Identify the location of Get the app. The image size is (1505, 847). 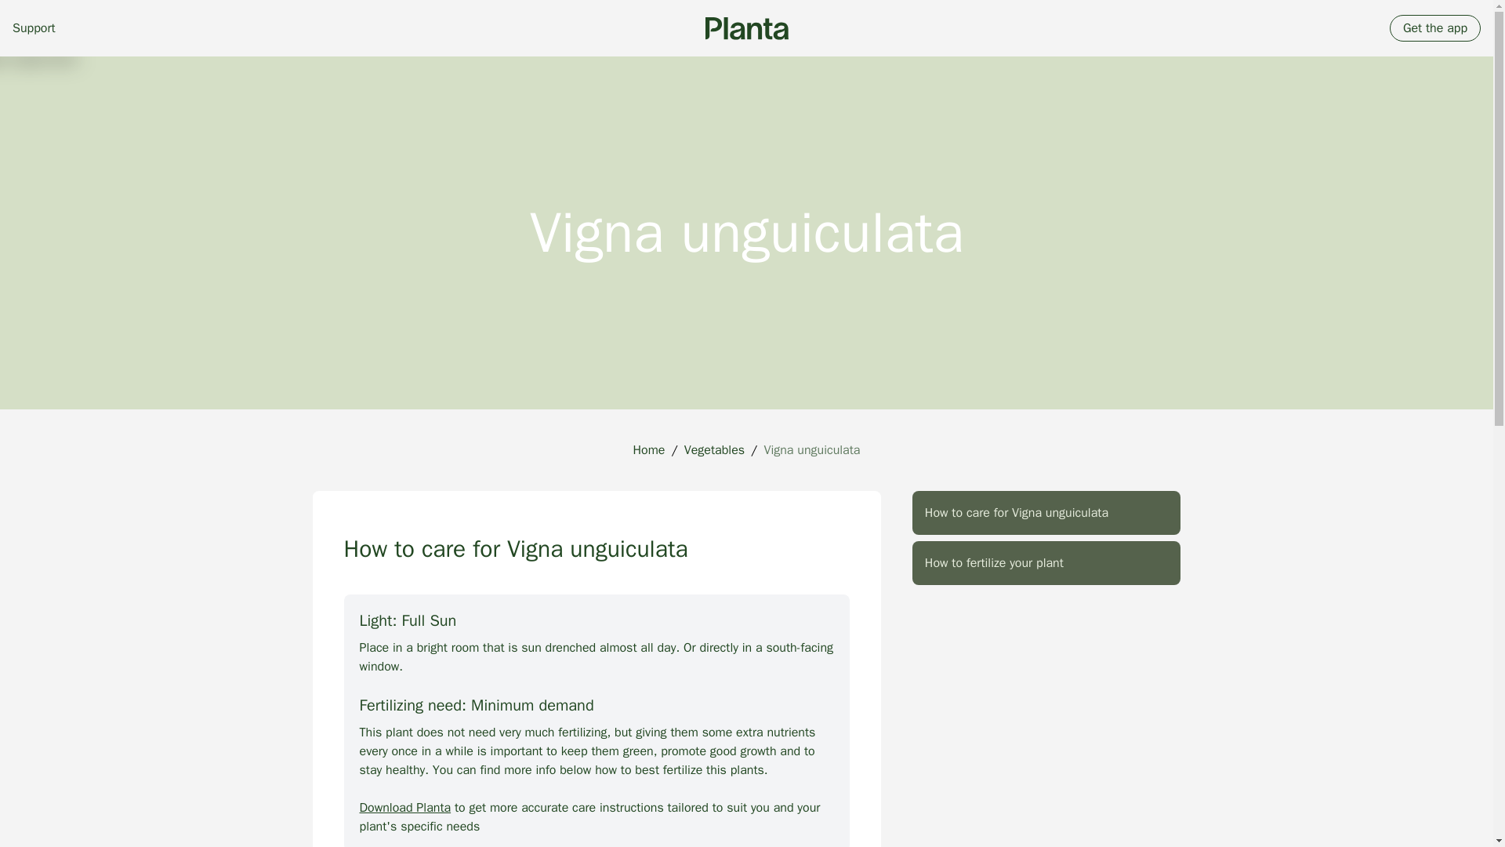
(1434, 28).